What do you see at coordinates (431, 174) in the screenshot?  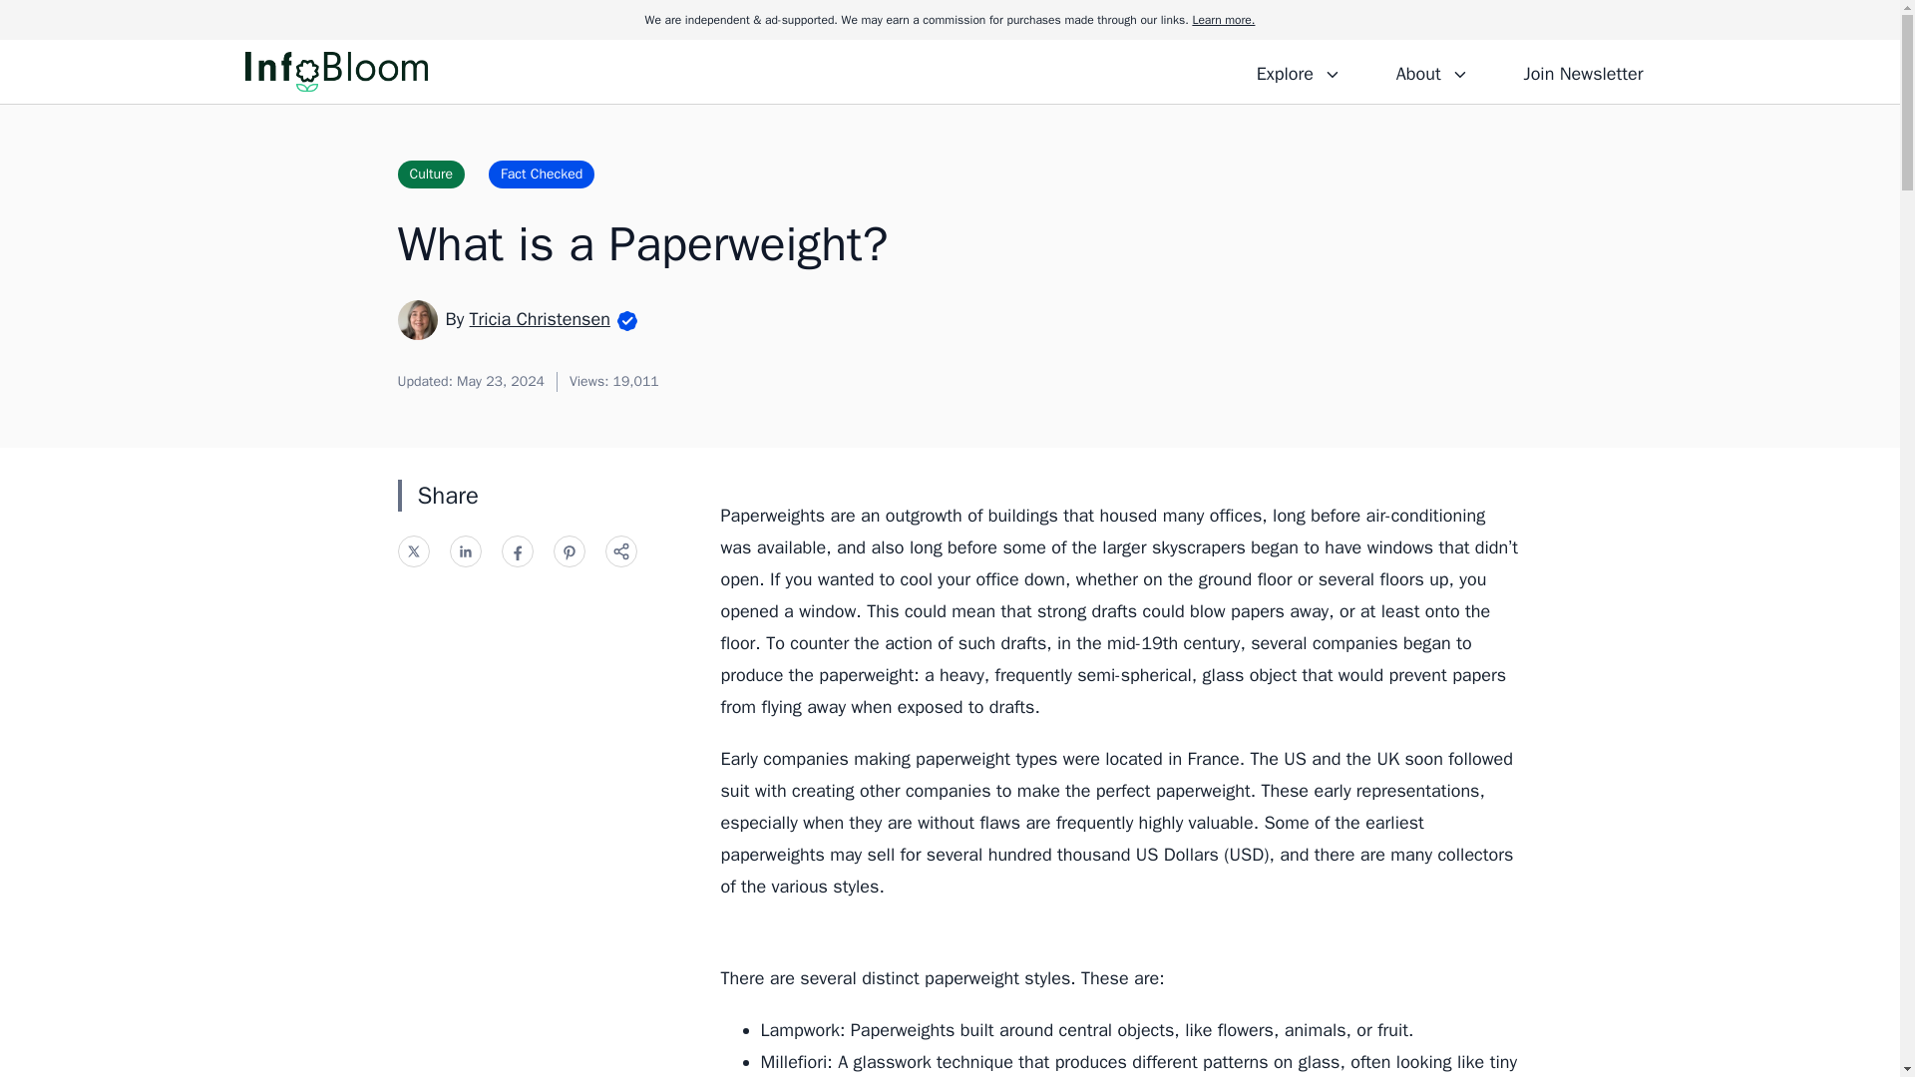 I see `Culture` at bounding box center [431, 174].